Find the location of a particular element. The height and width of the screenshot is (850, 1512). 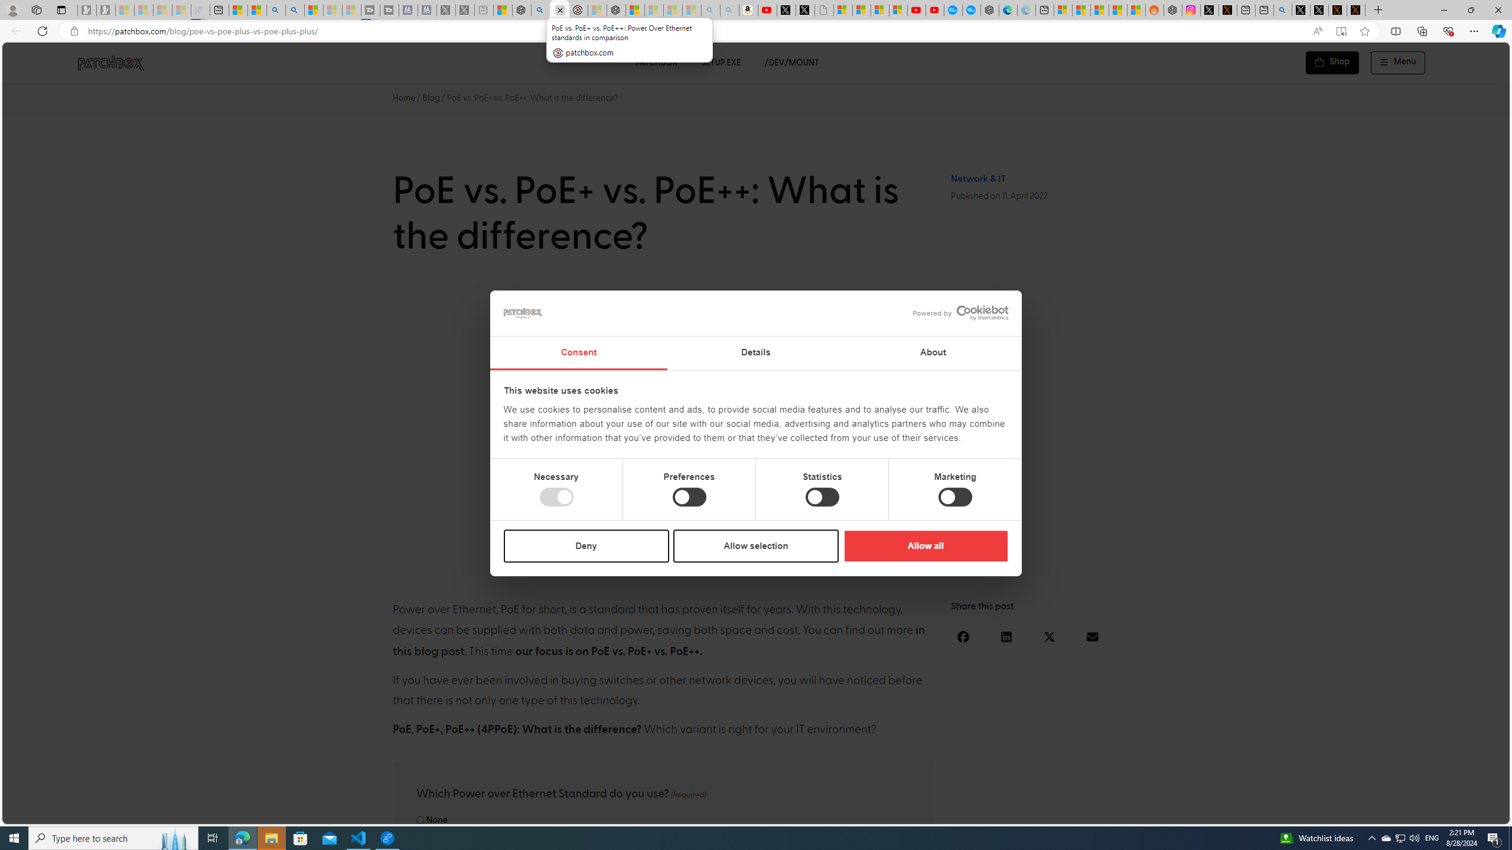

Menu Off-Canvas is located at coordinates (1399, 63).